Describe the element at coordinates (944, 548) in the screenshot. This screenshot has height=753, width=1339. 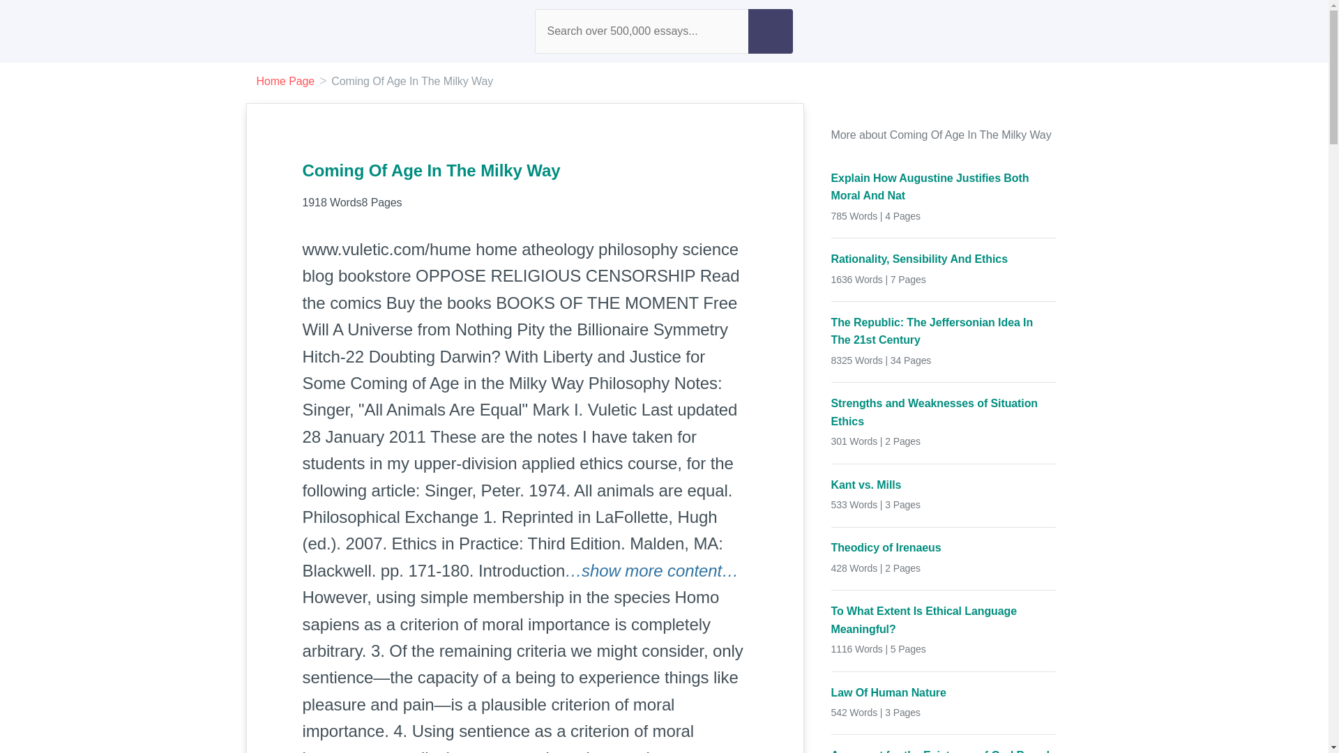
I see `Theodicy of Irenaeus` at that location.